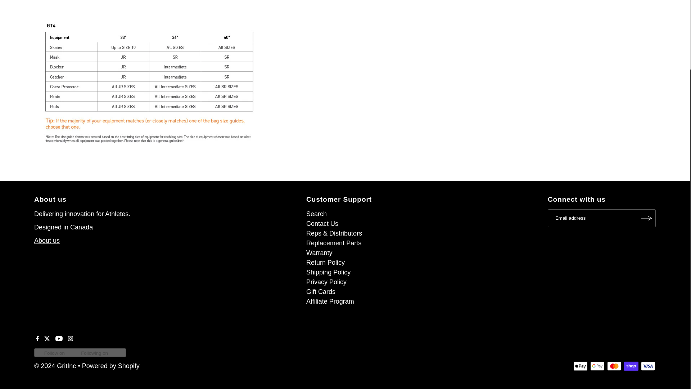 This screenshot has width=691, height=389. Describe the element at coordinates (597, 366) in the screenshot. I see `Google Pay` at that location.